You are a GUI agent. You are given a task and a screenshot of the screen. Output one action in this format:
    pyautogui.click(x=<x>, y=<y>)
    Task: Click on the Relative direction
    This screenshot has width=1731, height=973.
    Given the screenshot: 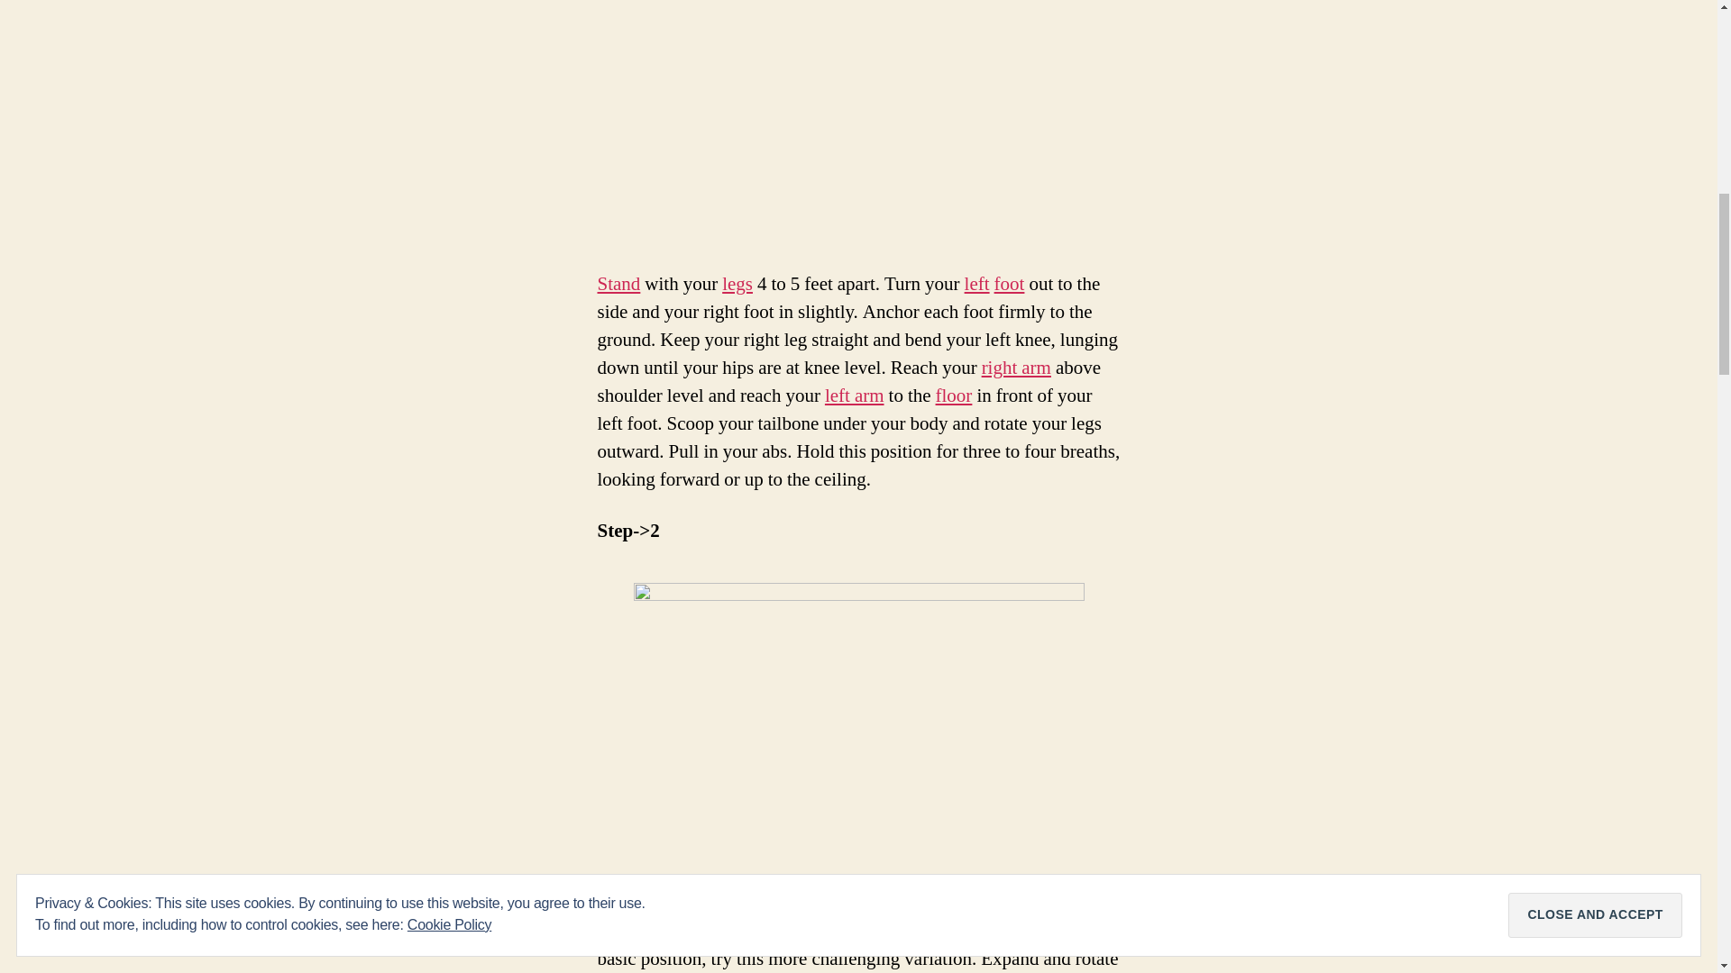 What is the action you would take?
    pyautogui.click(x=977, y=285)
    